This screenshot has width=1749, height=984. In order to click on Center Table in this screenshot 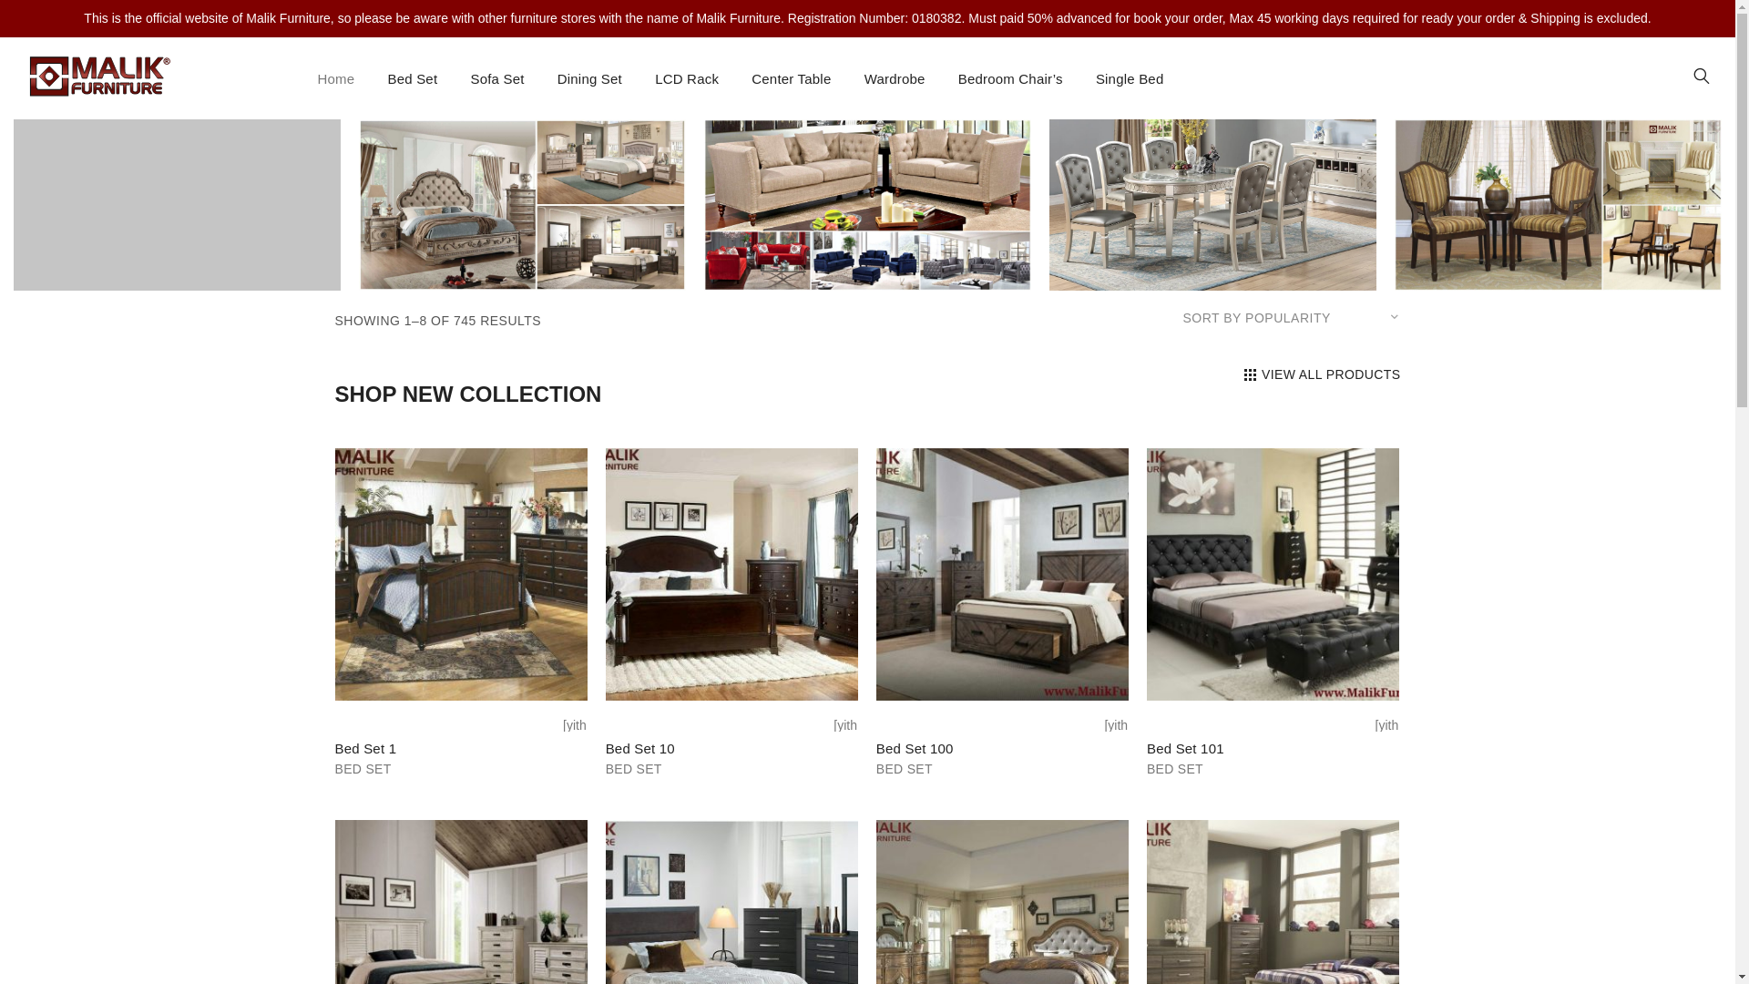, I will do `click(791, 78)`.